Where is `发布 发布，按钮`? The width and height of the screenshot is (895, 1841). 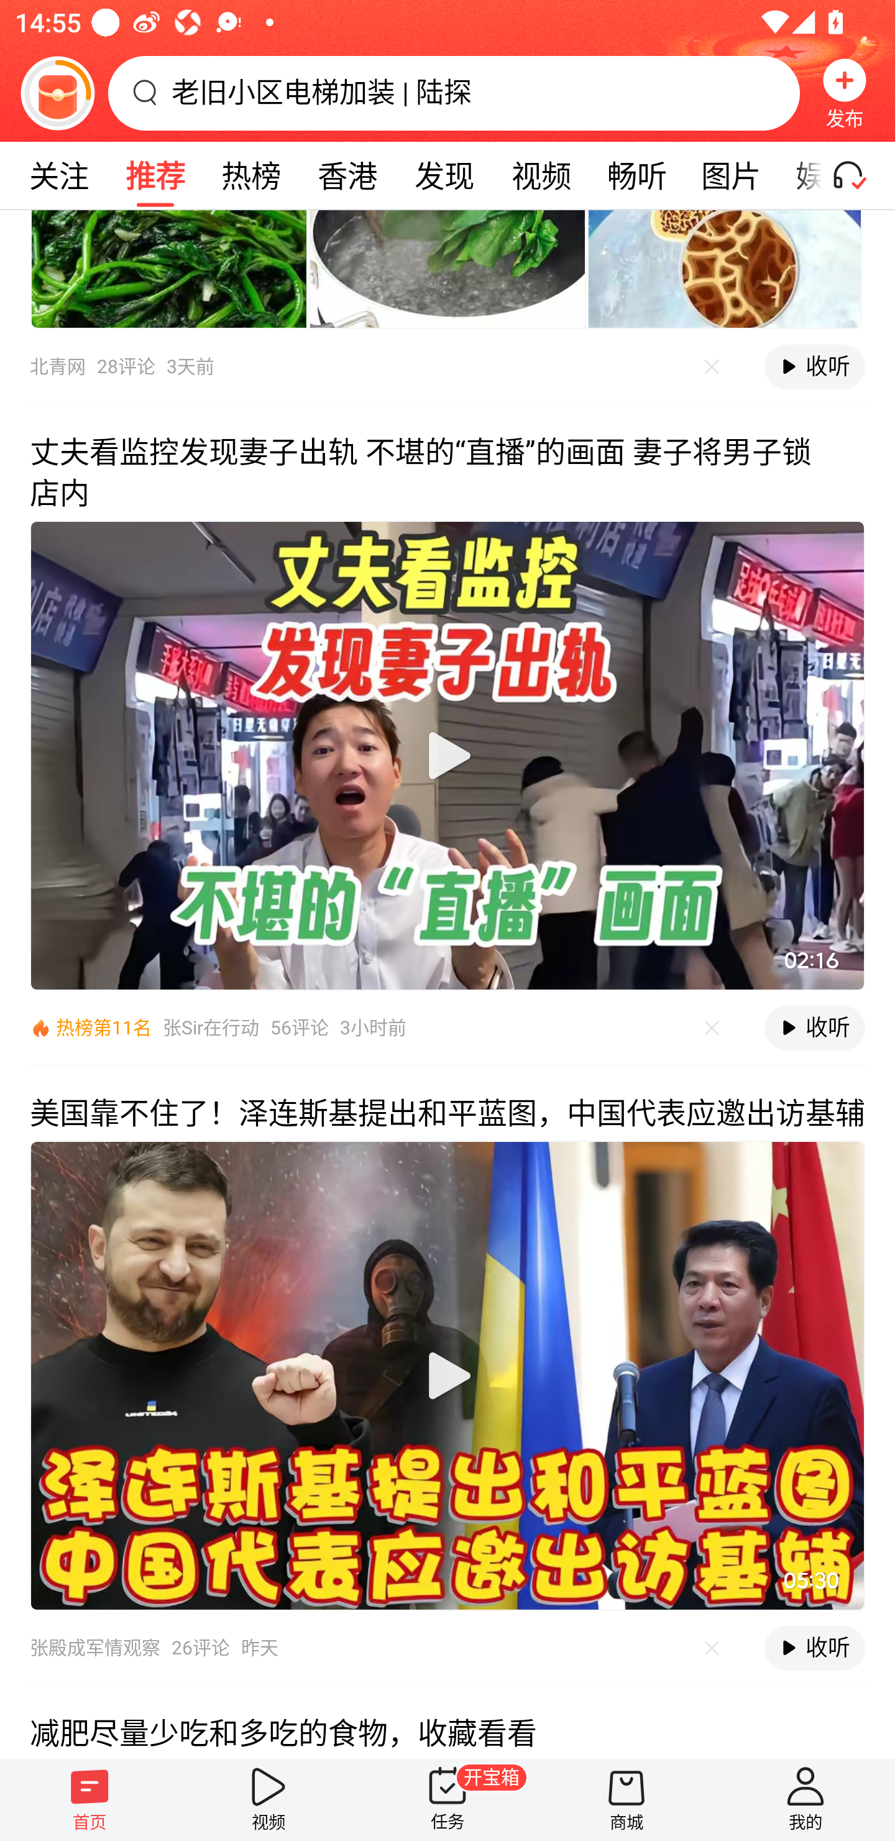
发布 发布，按钮 is located at coordinates (845, 93).